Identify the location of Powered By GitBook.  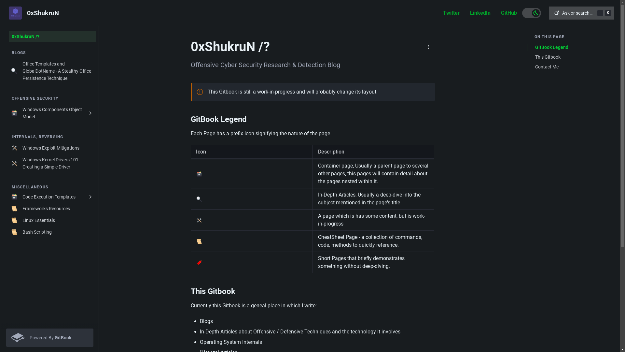
(49, 338).